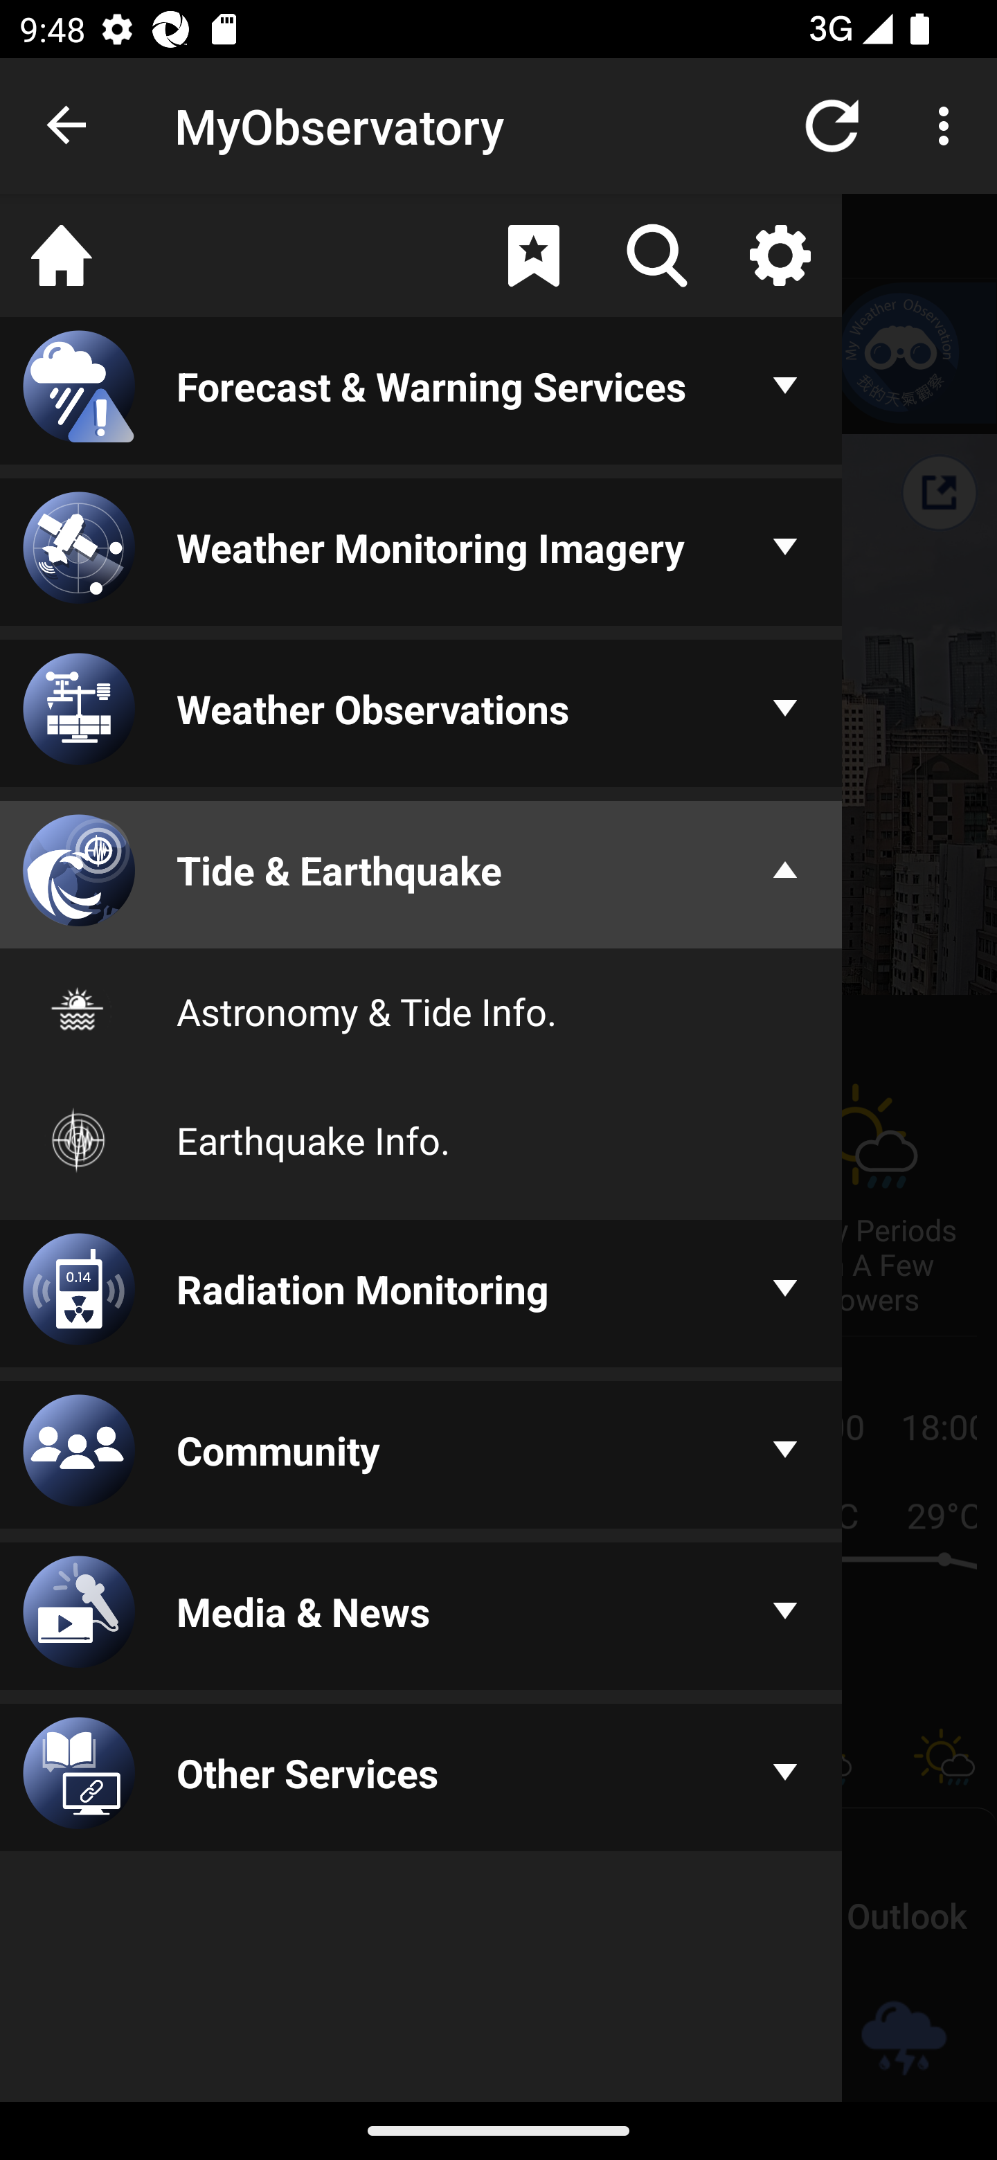 This screenshot has width=997, height=2160. What do you see at coordinates (421, 552) in the screenshot?
I see `Weather Monitoring Imagery Collapsed` at bounding box center [421, 552].